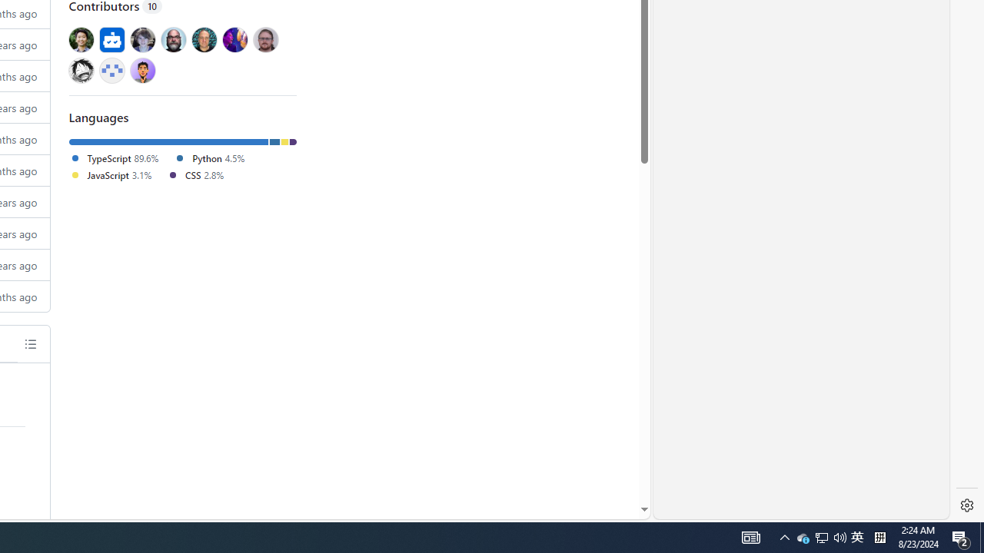 Image resolution: width=984 pixels, height=553 pixels. Describe the element at coordinates (201, 175) in the screenshot. I see `CSS2.8%` at that location.